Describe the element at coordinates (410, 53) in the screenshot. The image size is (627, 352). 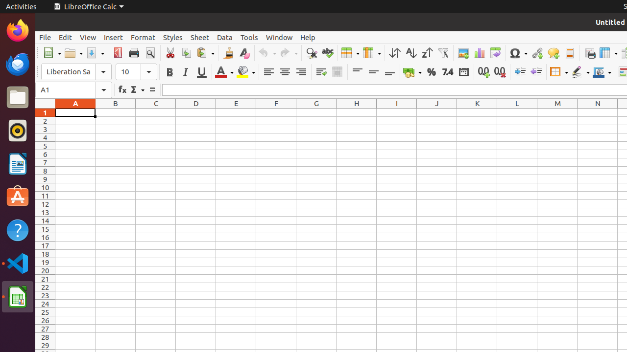
I see `Sort Ascending` at that location.